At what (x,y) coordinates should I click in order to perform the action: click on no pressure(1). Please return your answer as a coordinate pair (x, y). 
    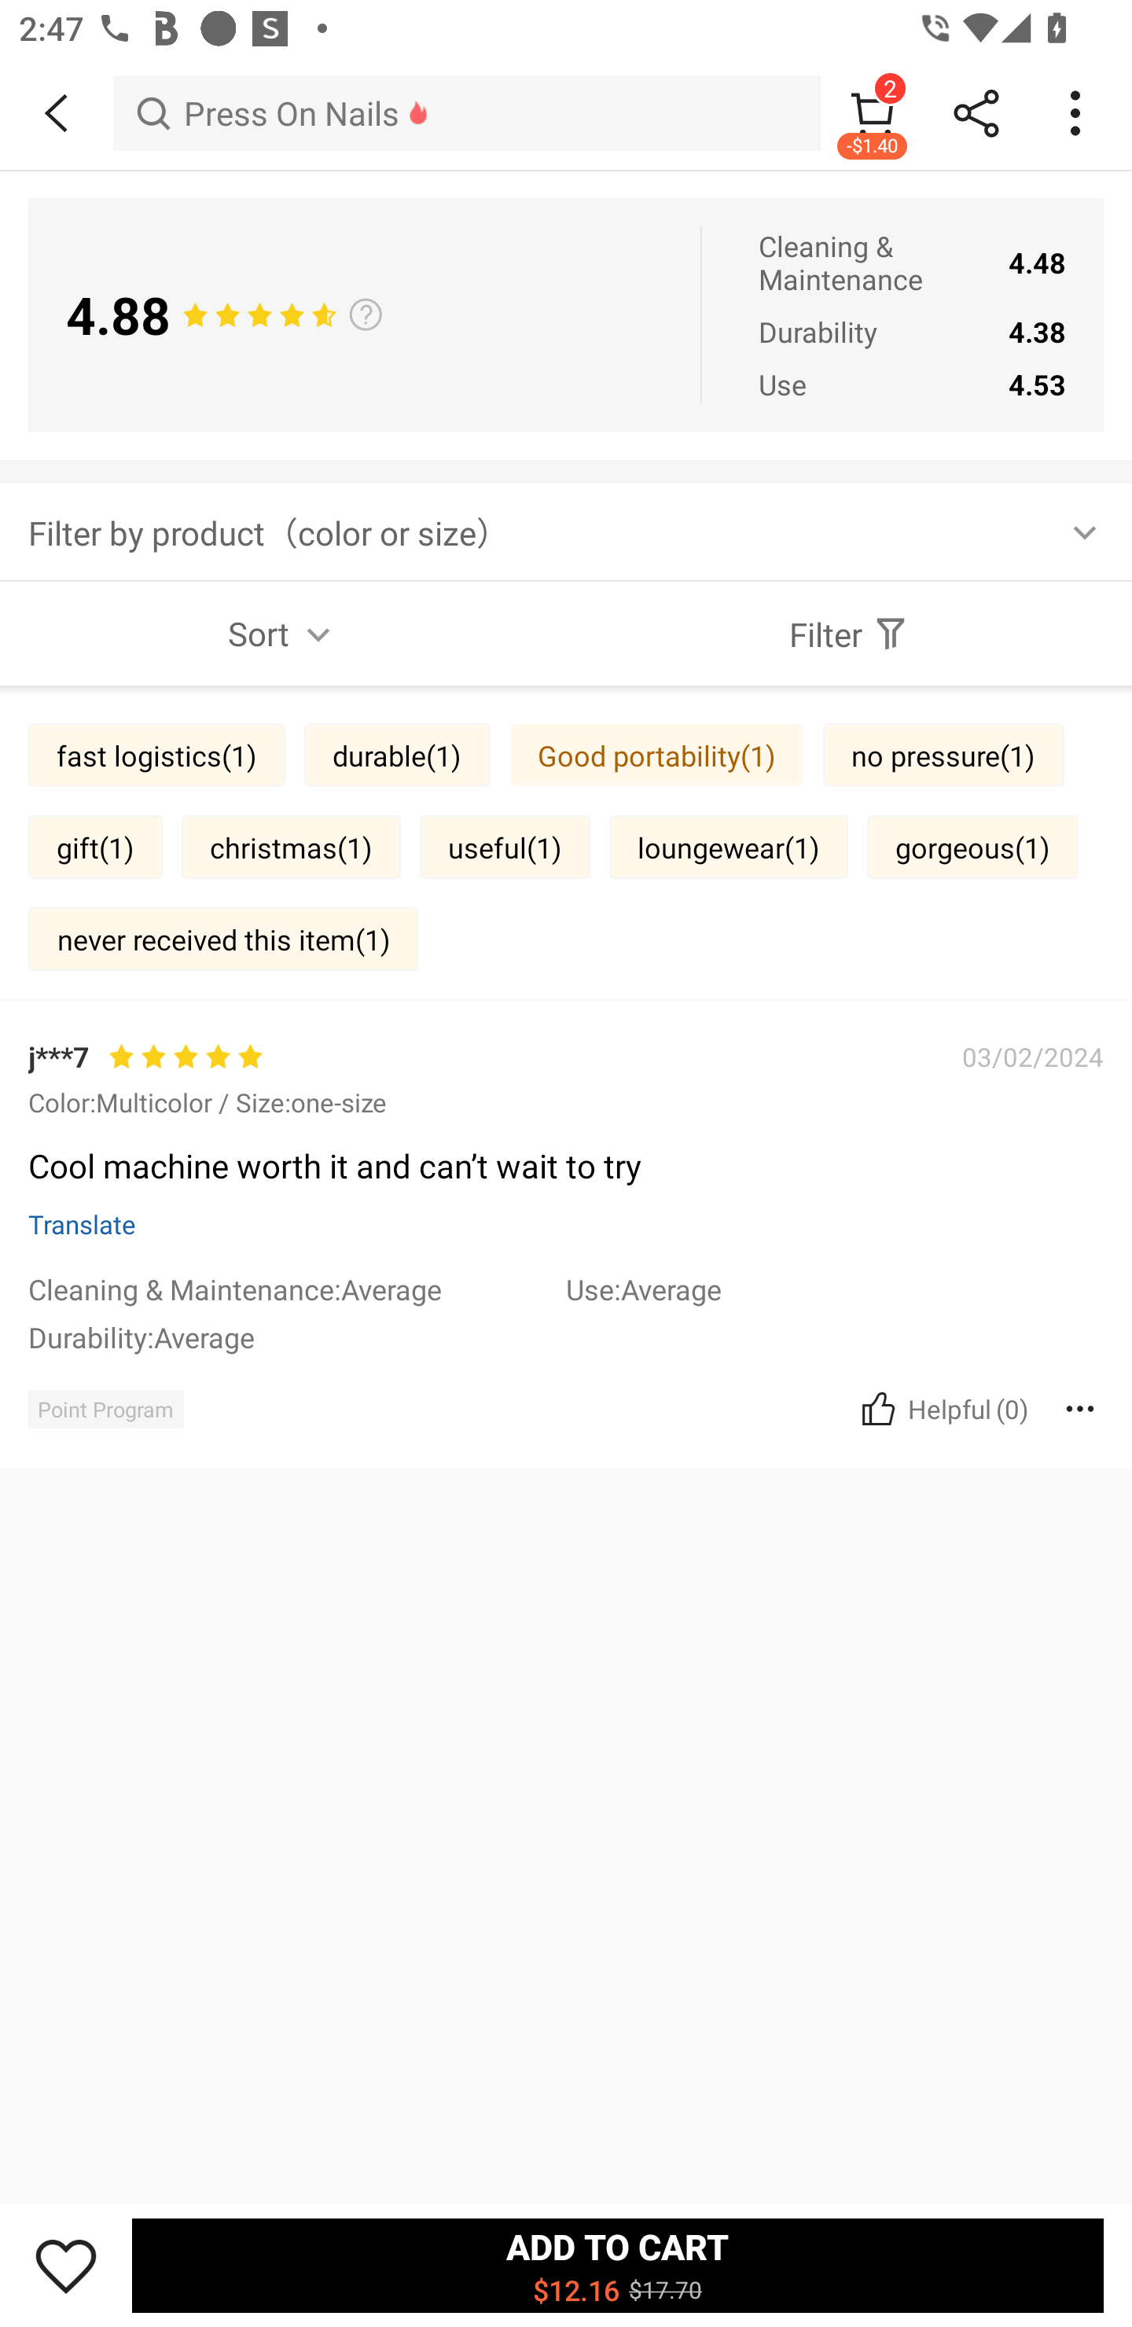
    Looking at the image, I should click on (943, 755).